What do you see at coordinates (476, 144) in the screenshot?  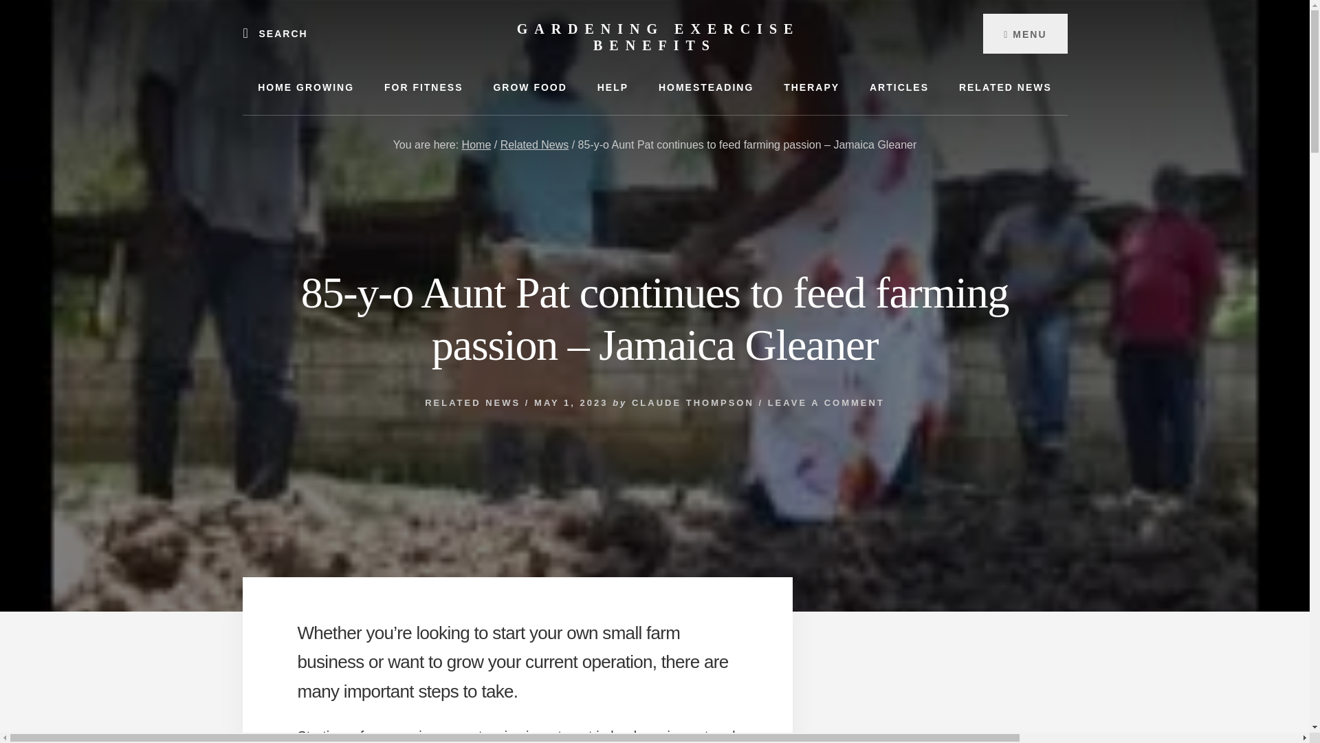 I see `Home` at bounding box center [476, 144].